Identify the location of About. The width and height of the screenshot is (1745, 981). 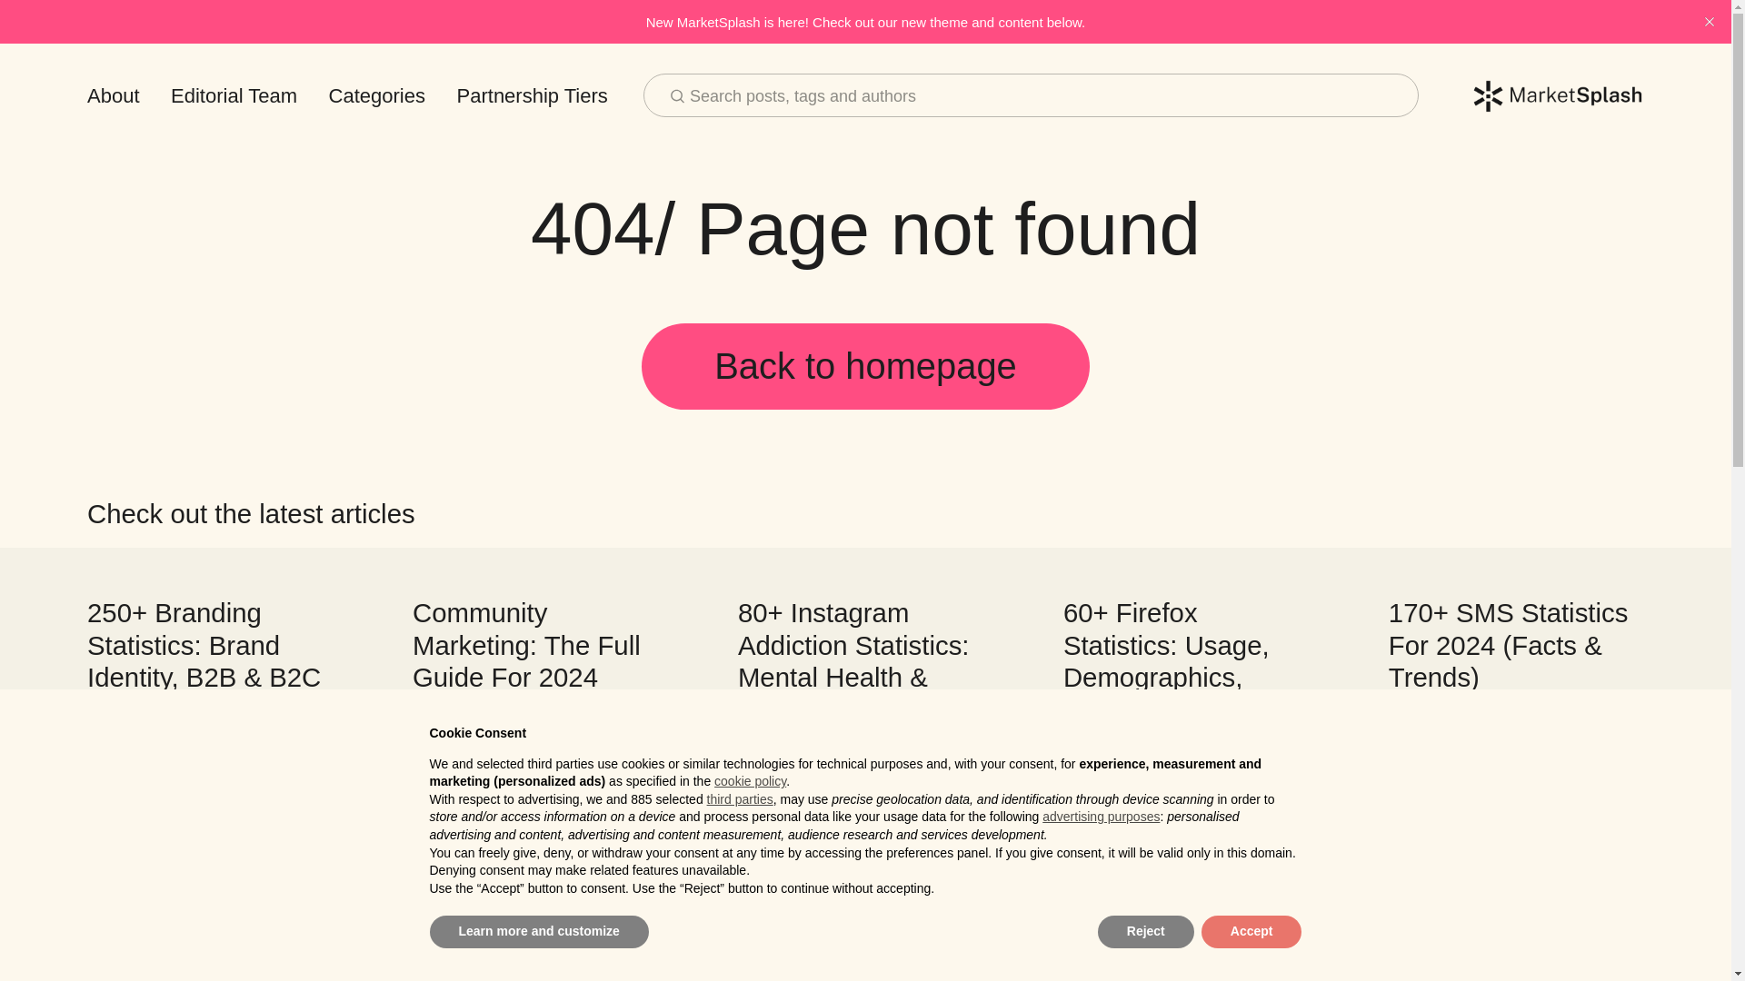
(113, 95).